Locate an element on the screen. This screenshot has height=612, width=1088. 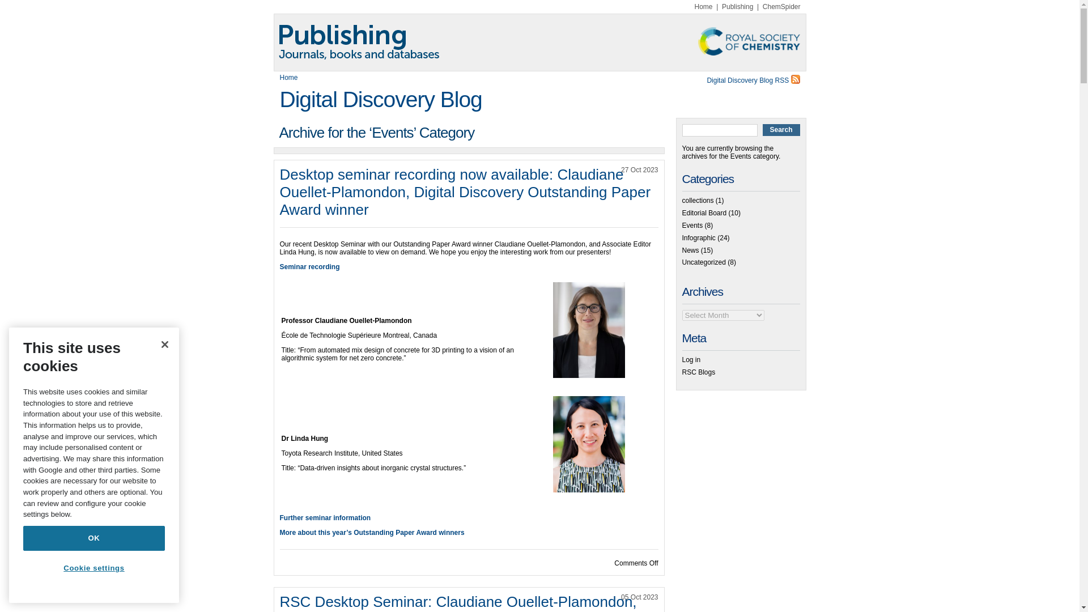
Uncategorized is located at coordinates (704, 262).